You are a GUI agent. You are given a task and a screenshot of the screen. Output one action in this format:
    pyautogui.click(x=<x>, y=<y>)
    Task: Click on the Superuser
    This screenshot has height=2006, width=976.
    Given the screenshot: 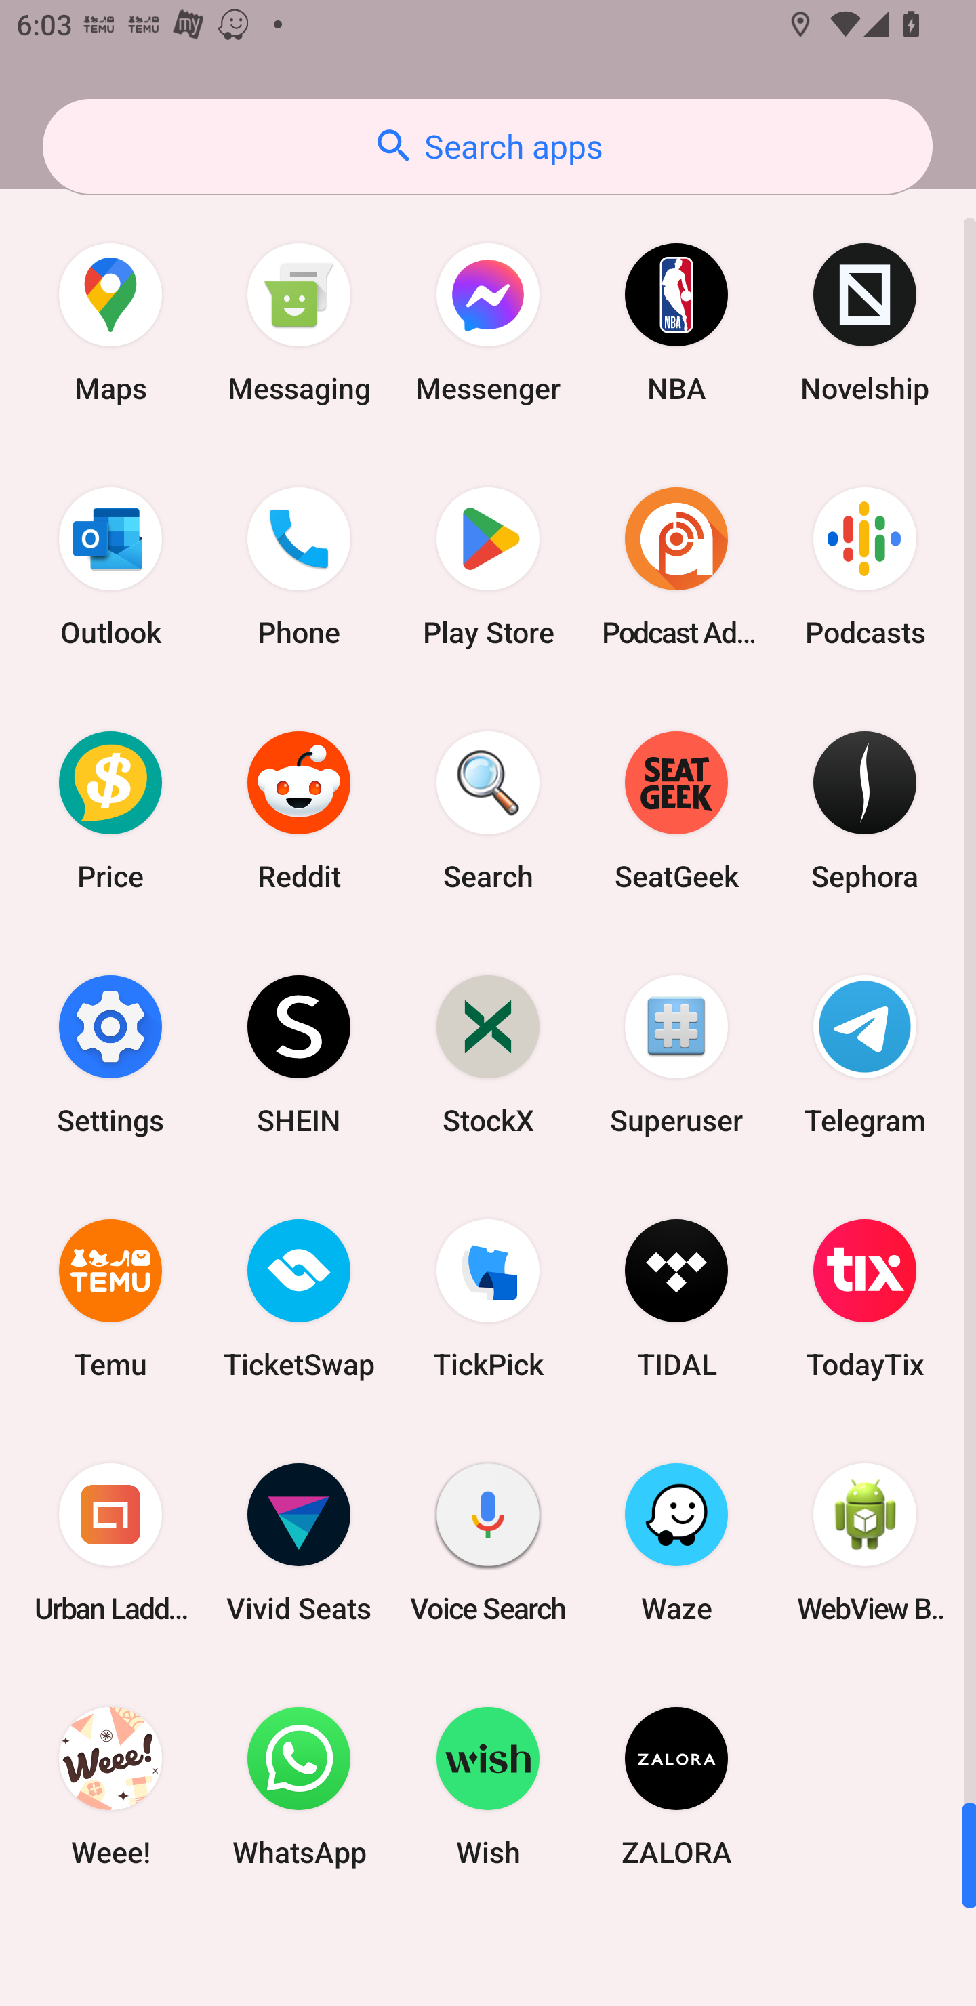 What is the action you would take?
    pyautogui.click(x=676, y=1054)
    